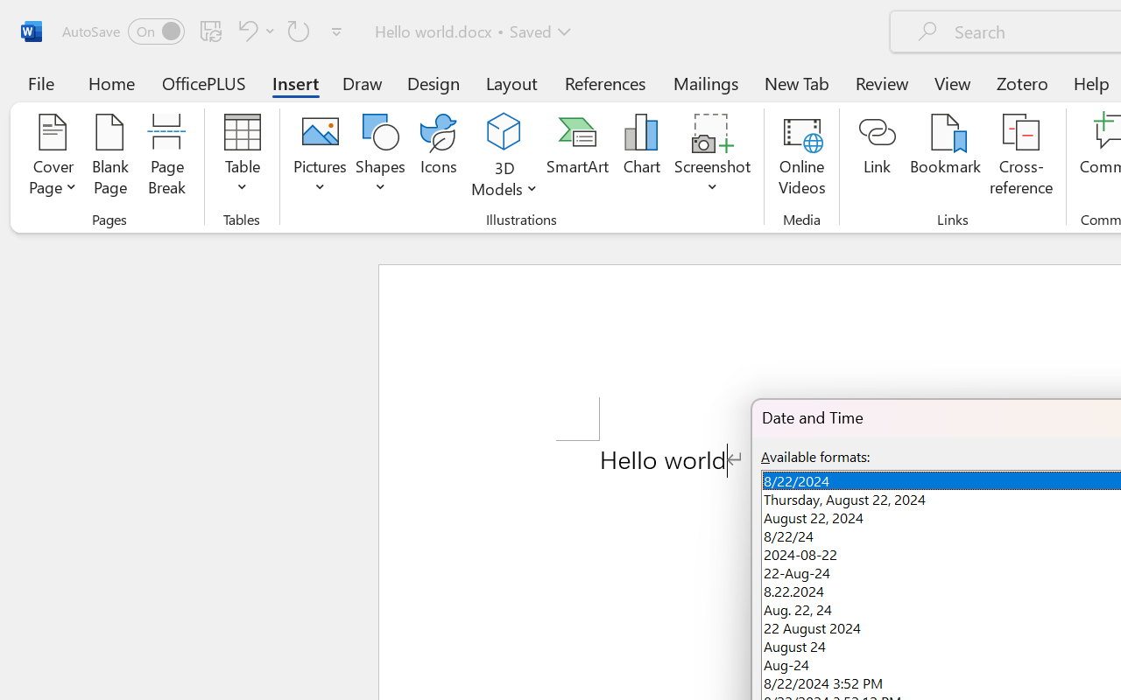  What do you see at coordinates (807, 82) in the screenshot?
I see `Show Comments` at bounding box center [807, 82].